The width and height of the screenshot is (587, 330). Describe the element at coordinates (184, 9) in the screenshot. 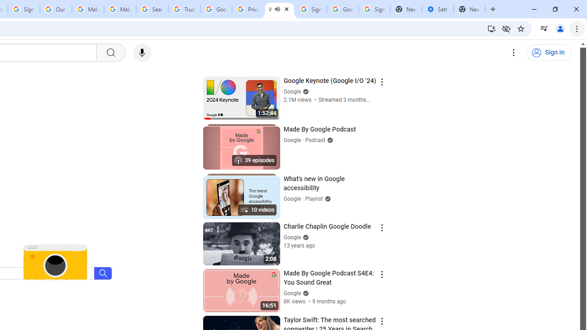

I see `Trusted Information and Content - Google Safety Center` at that location.